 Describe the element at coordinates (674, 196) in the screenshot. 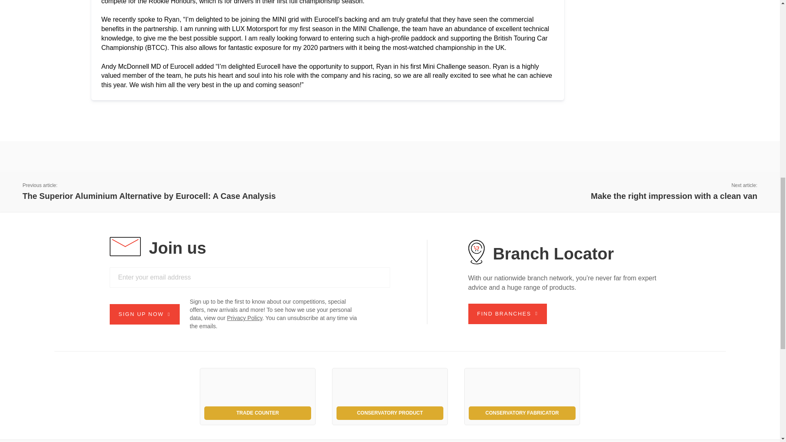

I see `Make the right impression with a clean van` at that location.